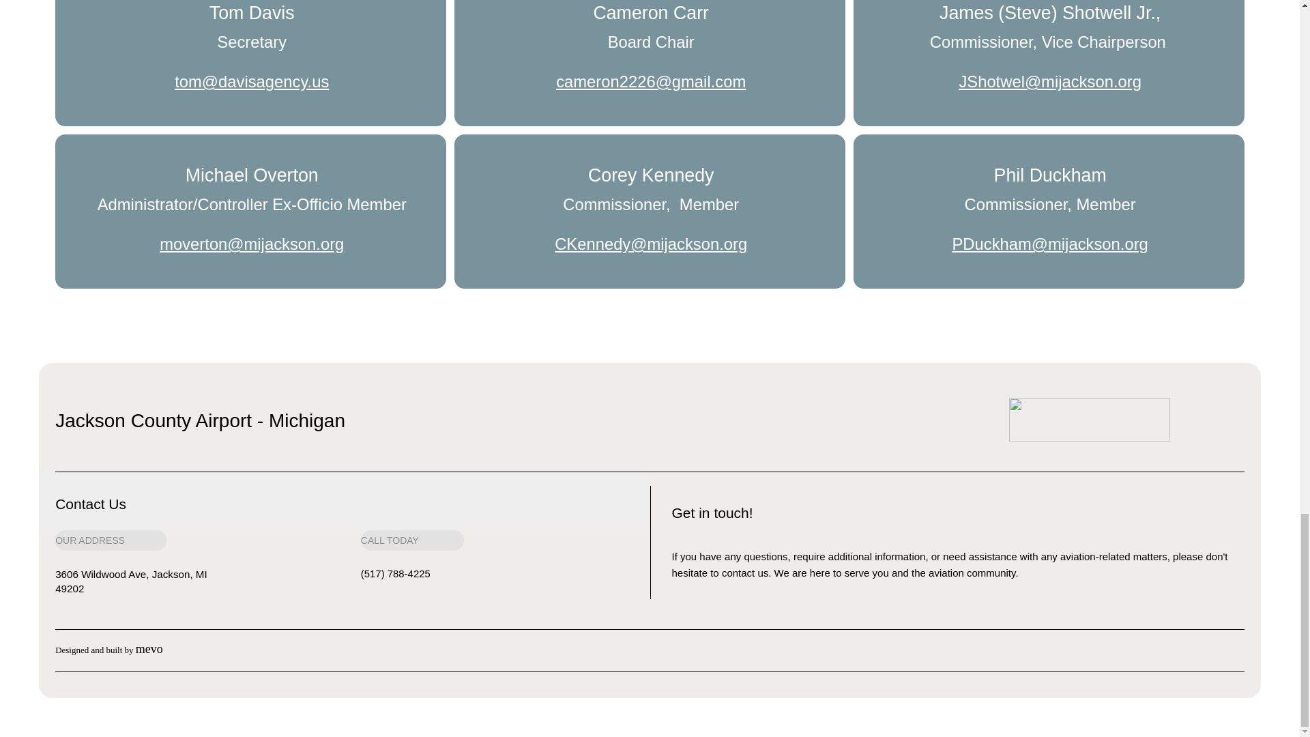 This screenshot has width=1310, height=737. Describe the element at coordinates (111, 540) in the screenshot. I see `OUR ADDRESS` at that location.